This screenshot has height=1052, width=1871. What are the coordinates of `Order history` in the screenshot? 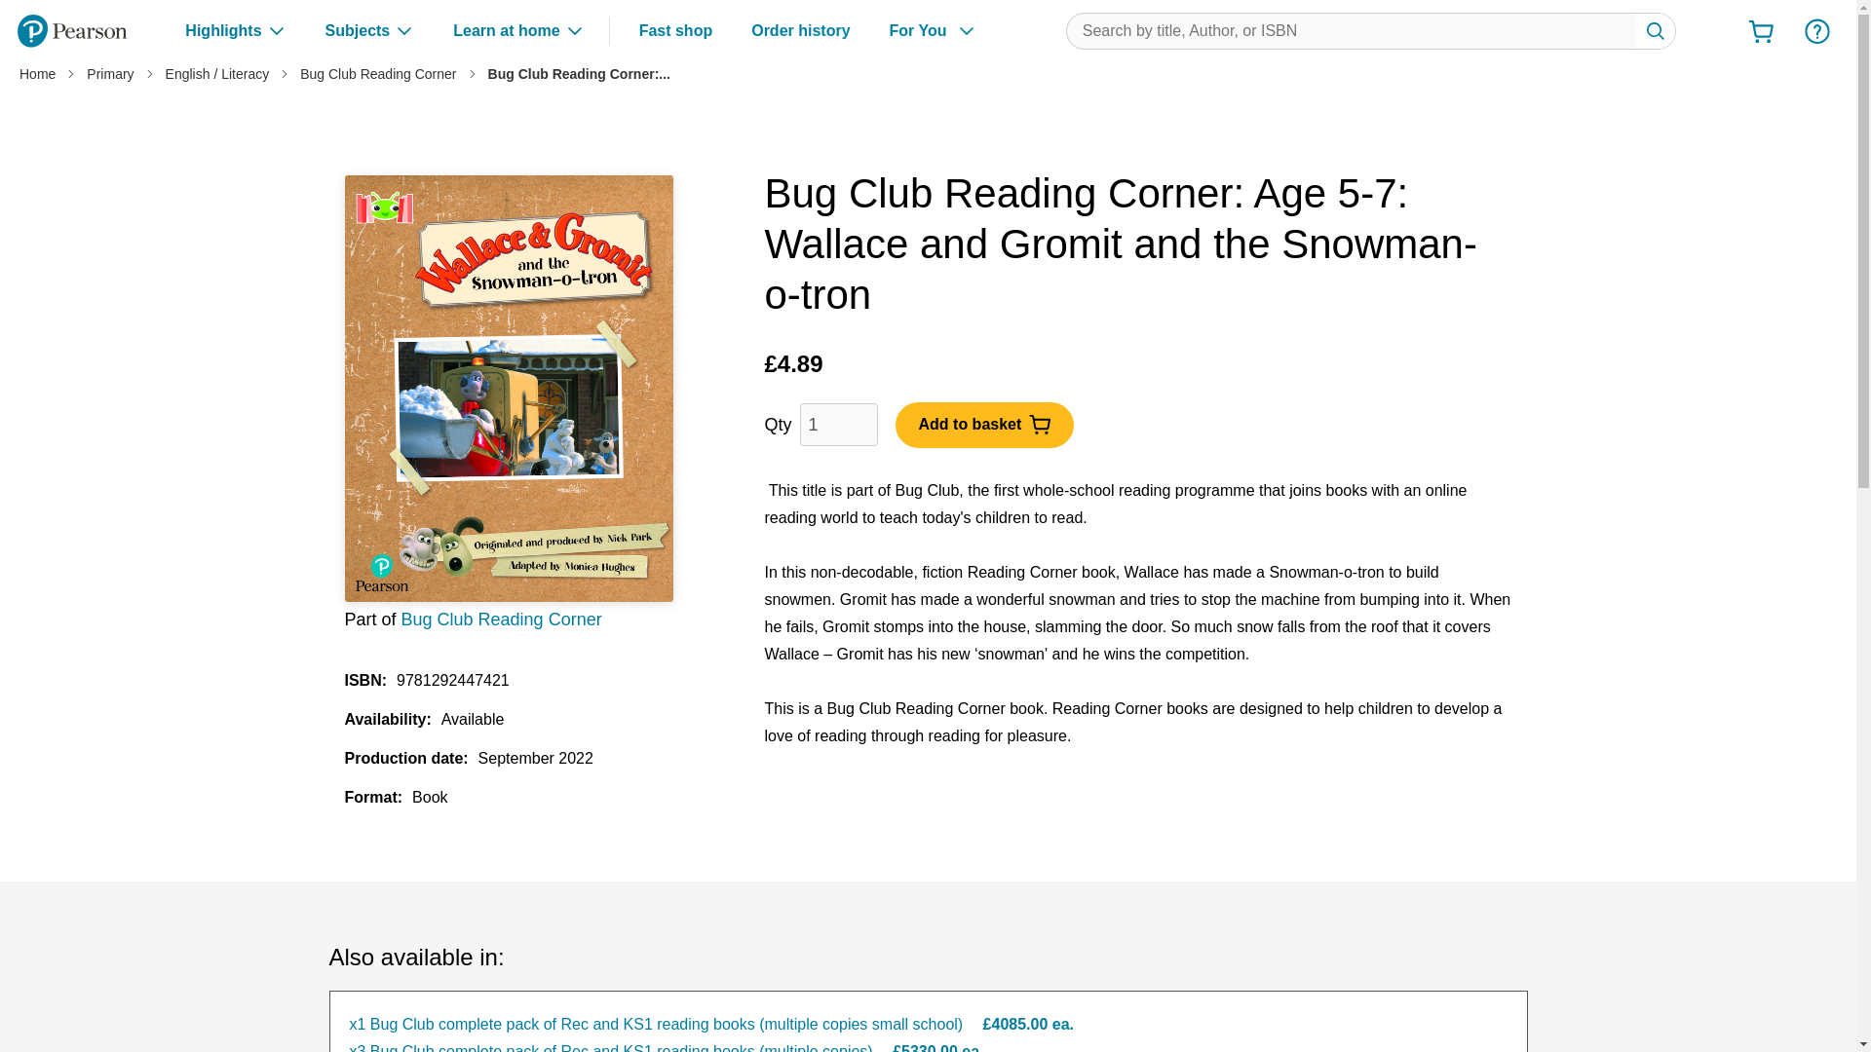 It's located at (800, 31).